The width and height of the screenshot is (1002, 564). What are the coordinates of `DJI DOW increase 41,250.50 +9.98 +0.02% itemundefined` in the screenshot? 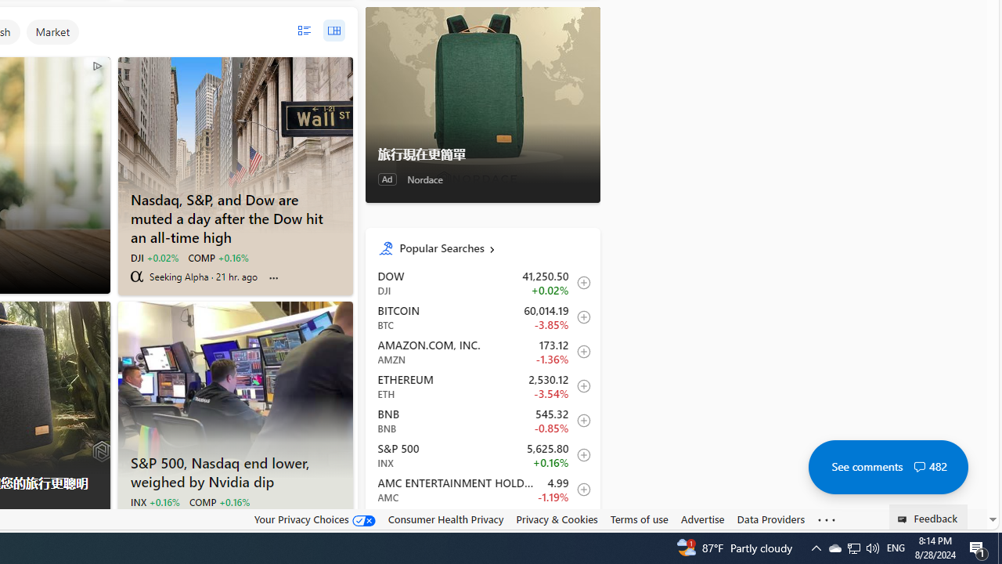 It's located at (482, 283).